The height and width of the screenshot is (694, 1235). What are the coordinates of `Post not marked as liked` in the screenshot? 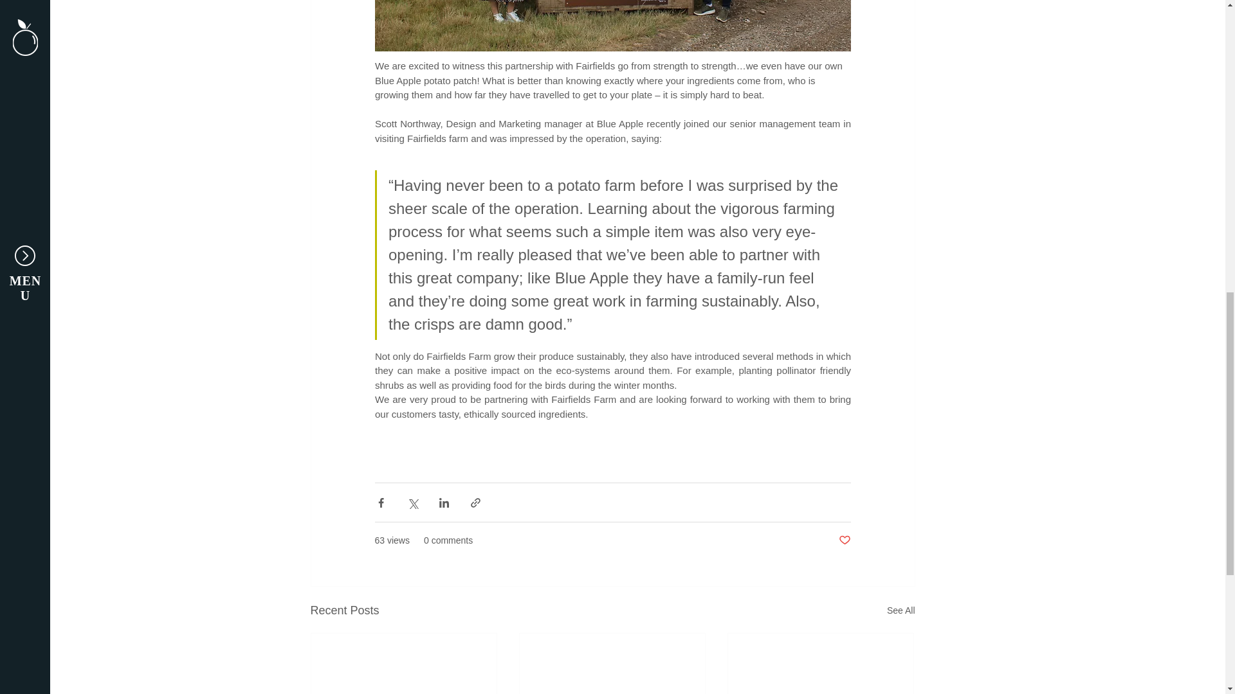 It's located at (844, 540).